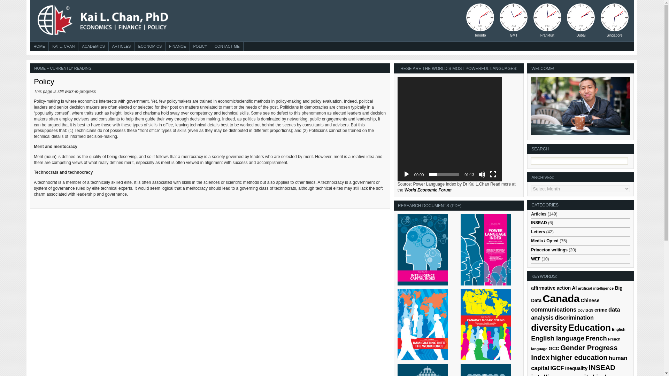  I want to click on ARTICLES, so click(122, 47).